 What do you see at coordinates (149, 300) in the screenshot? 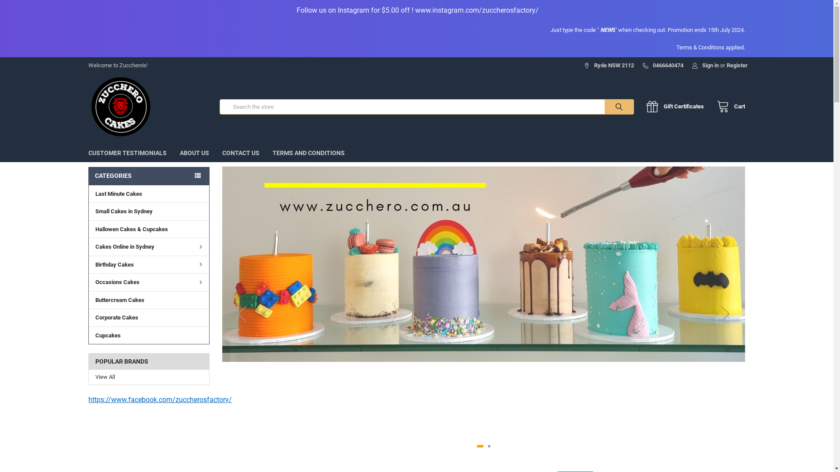
I see `Buttercream Cakes` at bounding box center [149, 300].